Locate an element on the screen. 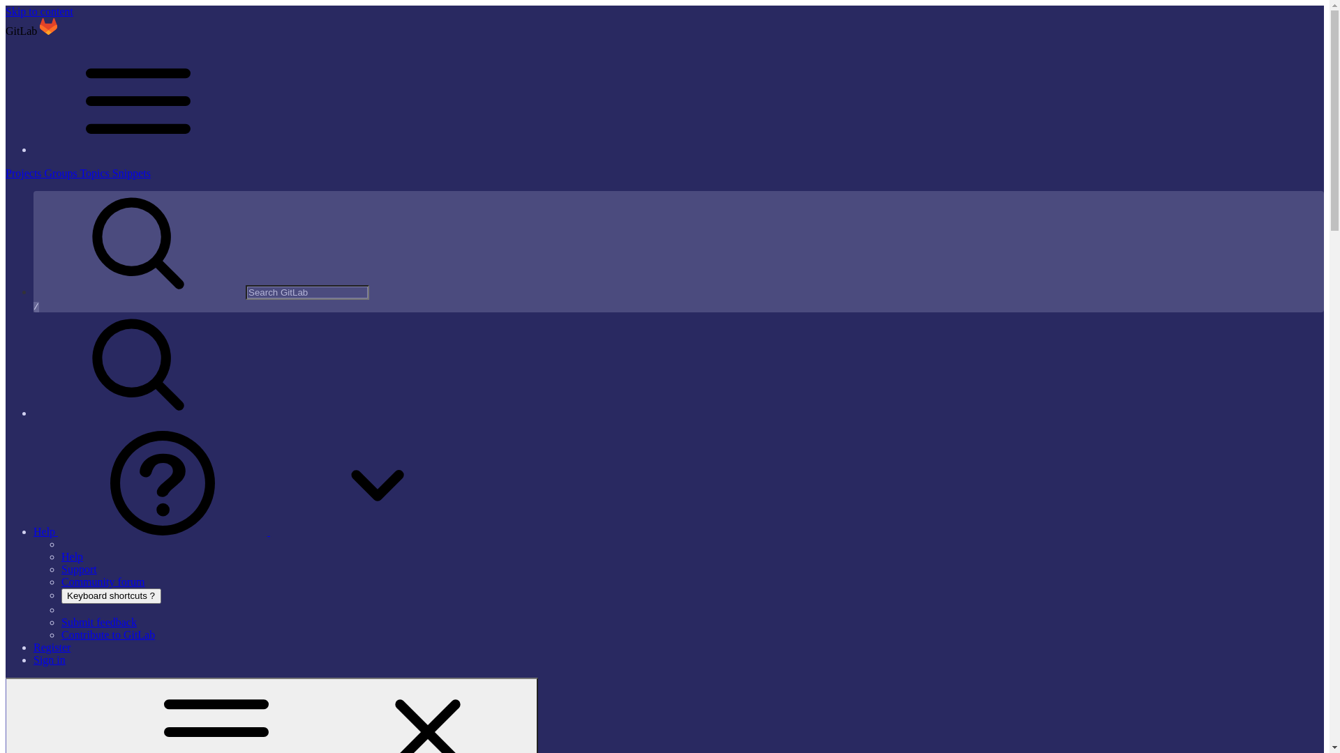 The height and width of the screenshot is (753, 1340). Sign in is located at coordinates (50, 660).